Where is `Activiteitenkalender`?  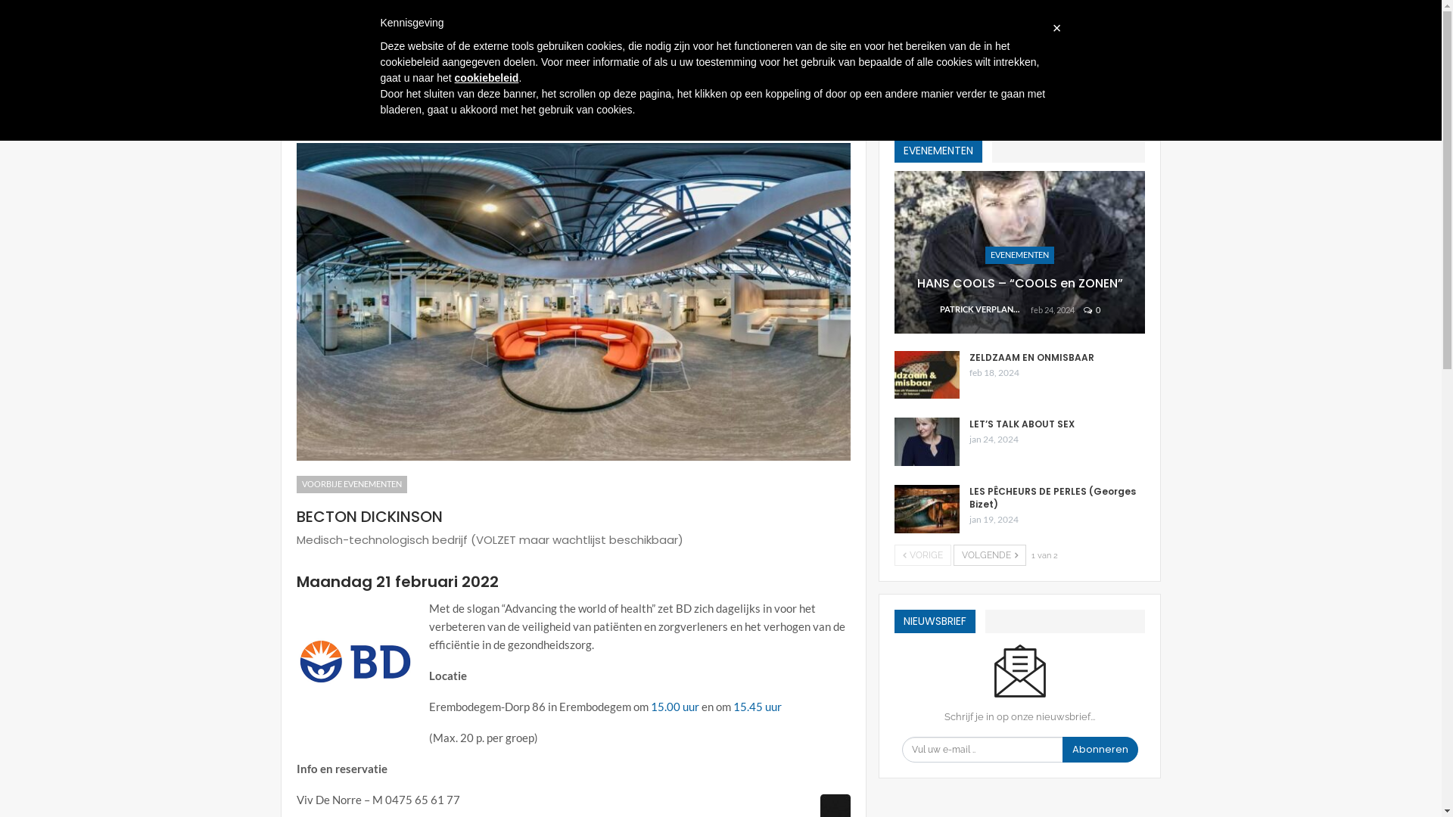
Activiteitenkalender is located at coordinates (617, 12).